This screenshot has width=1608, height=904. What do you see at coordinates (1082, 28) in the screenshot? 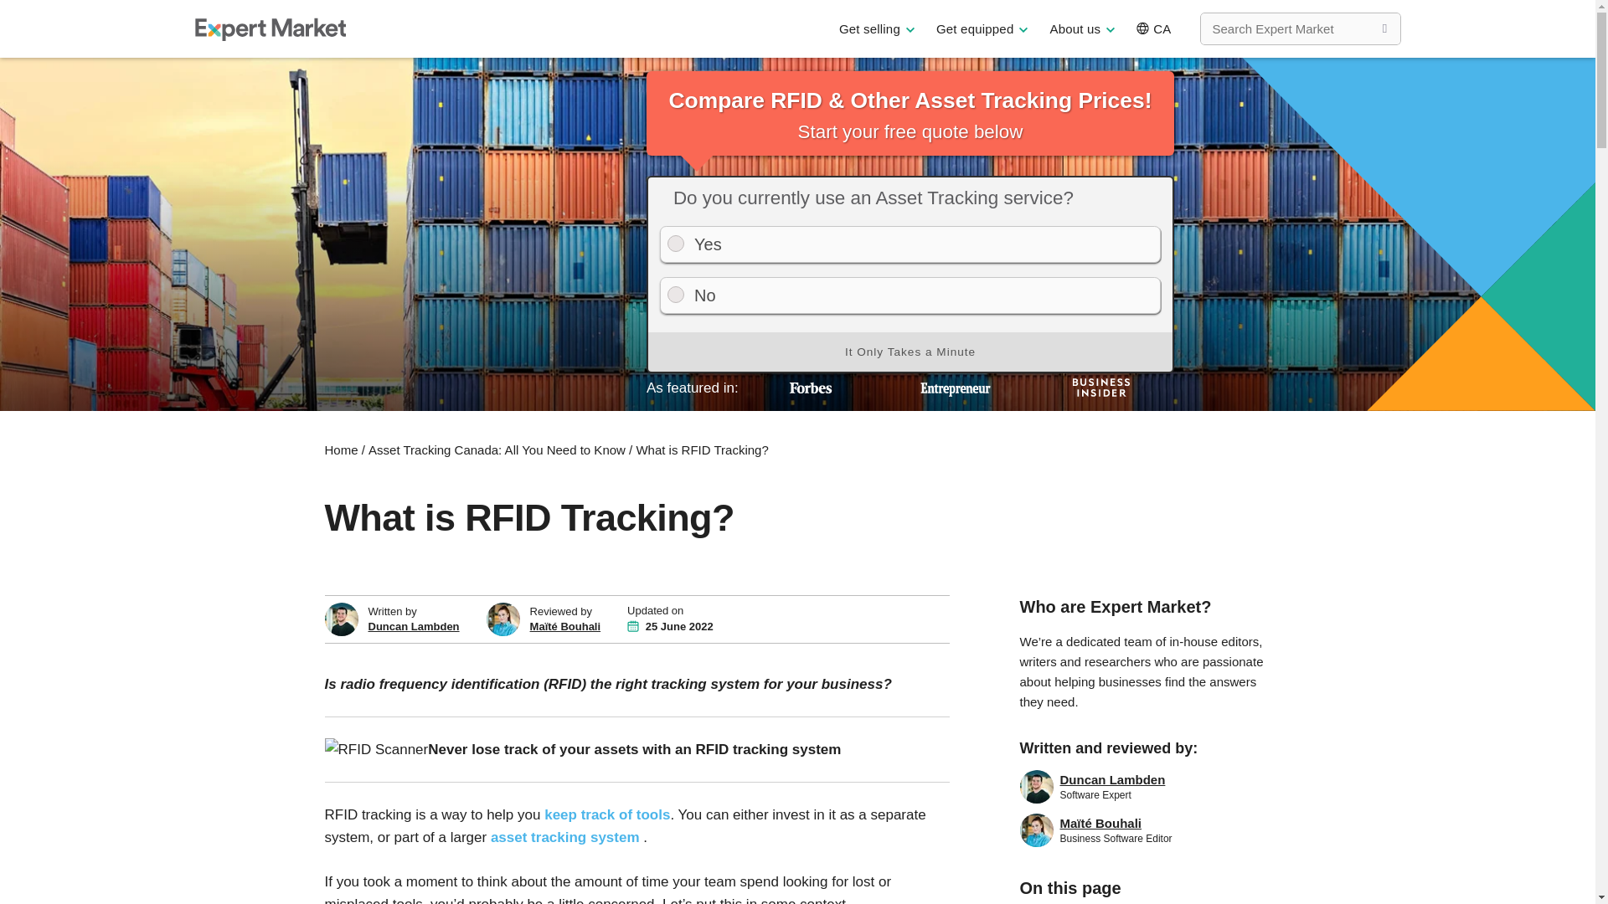
I see `About us` at bounding box center [1082, 28].